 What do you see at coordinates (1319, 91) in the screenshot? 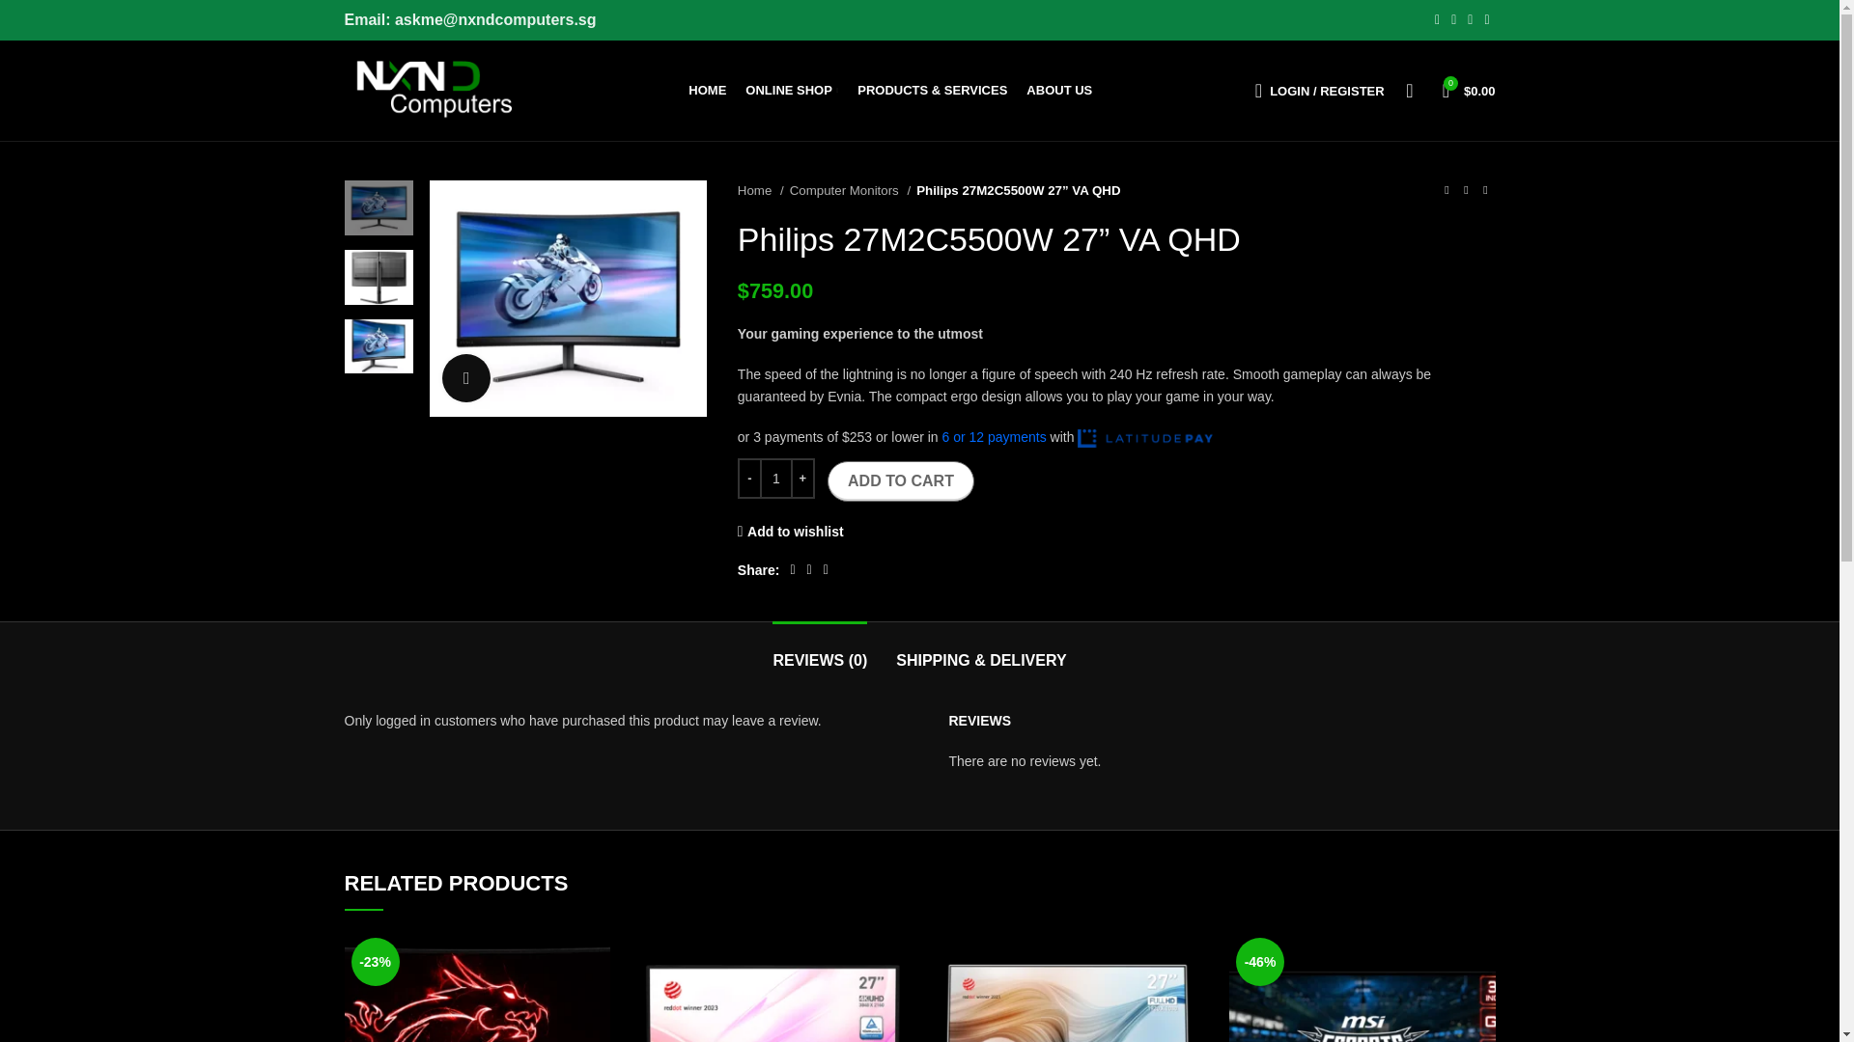
I see `My account` at bounding box center [1319, 91].